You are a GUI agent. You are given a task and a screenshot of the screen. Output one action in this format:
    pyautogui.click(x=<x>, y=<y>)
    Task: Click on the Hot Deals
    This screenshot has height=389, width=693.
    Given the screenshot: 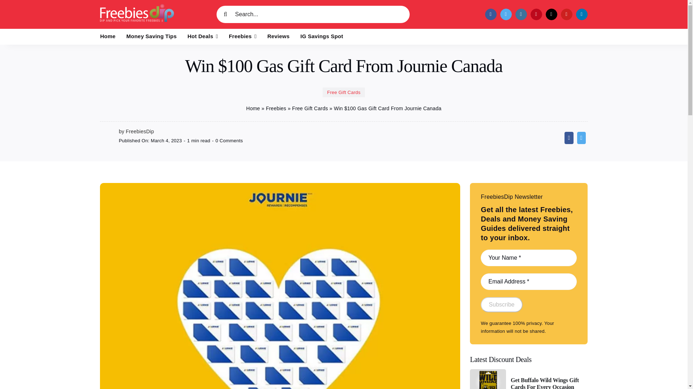 What is the action you would take?
    pyautogui.click(x=203, y=37)
    